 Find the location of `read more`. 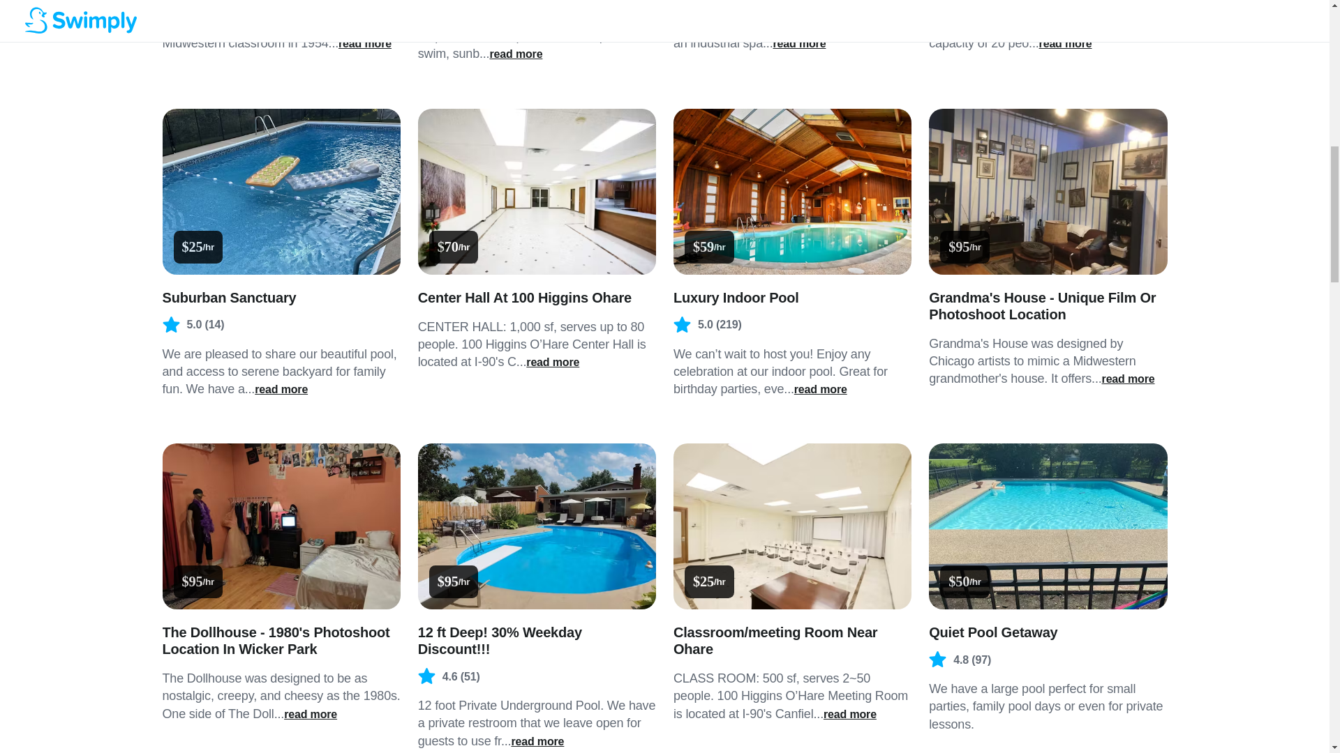

read more is located at coordinates (364, 43).